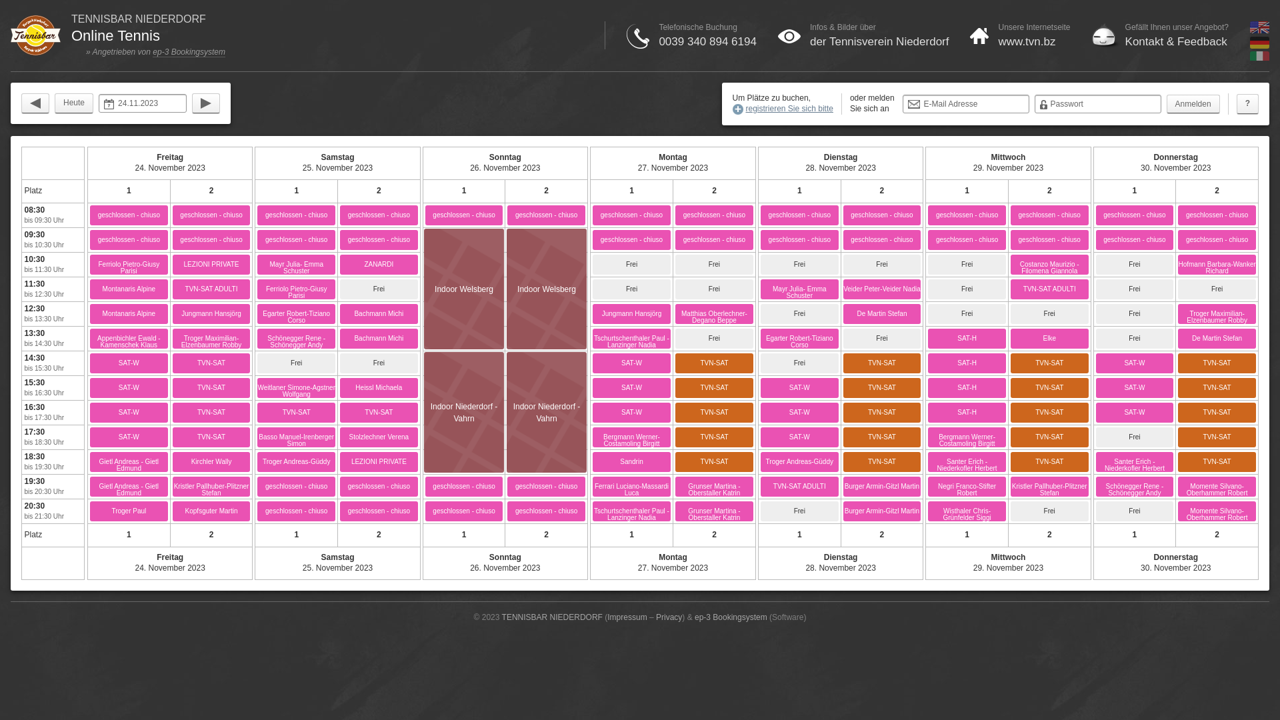  I want to click on geschlossen - chiuso, so click(379, 487).